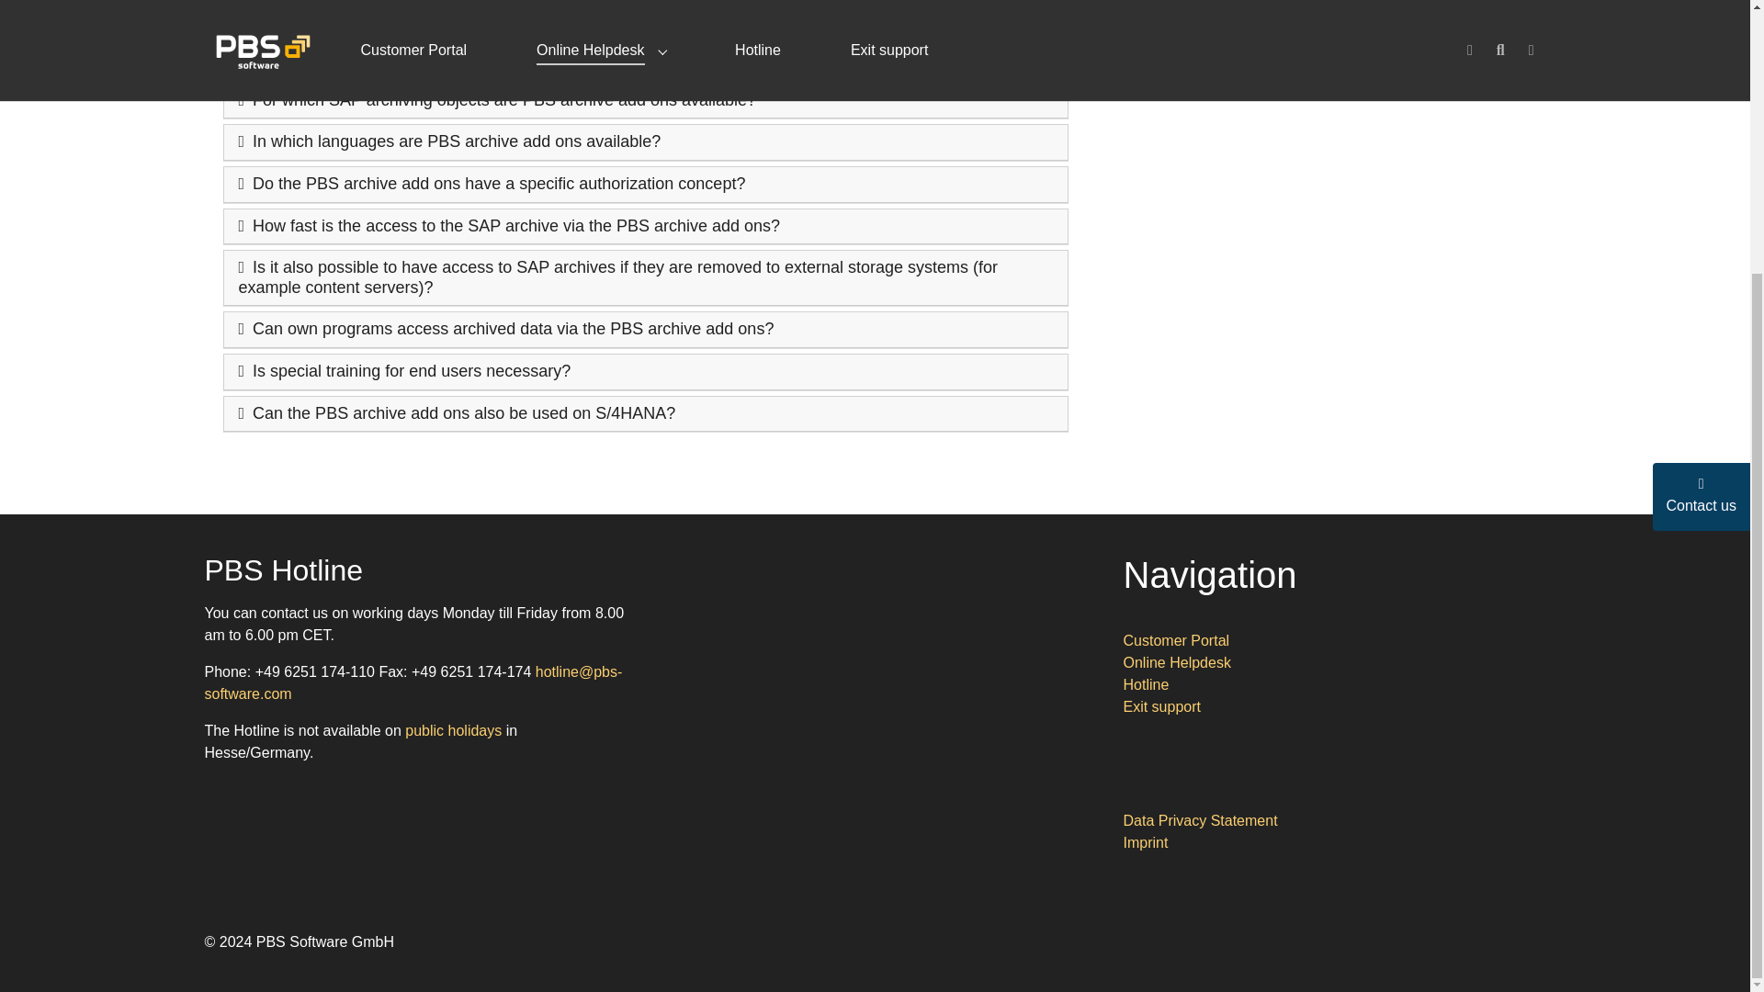  I want to click on Hotline, so click(1145, 683).